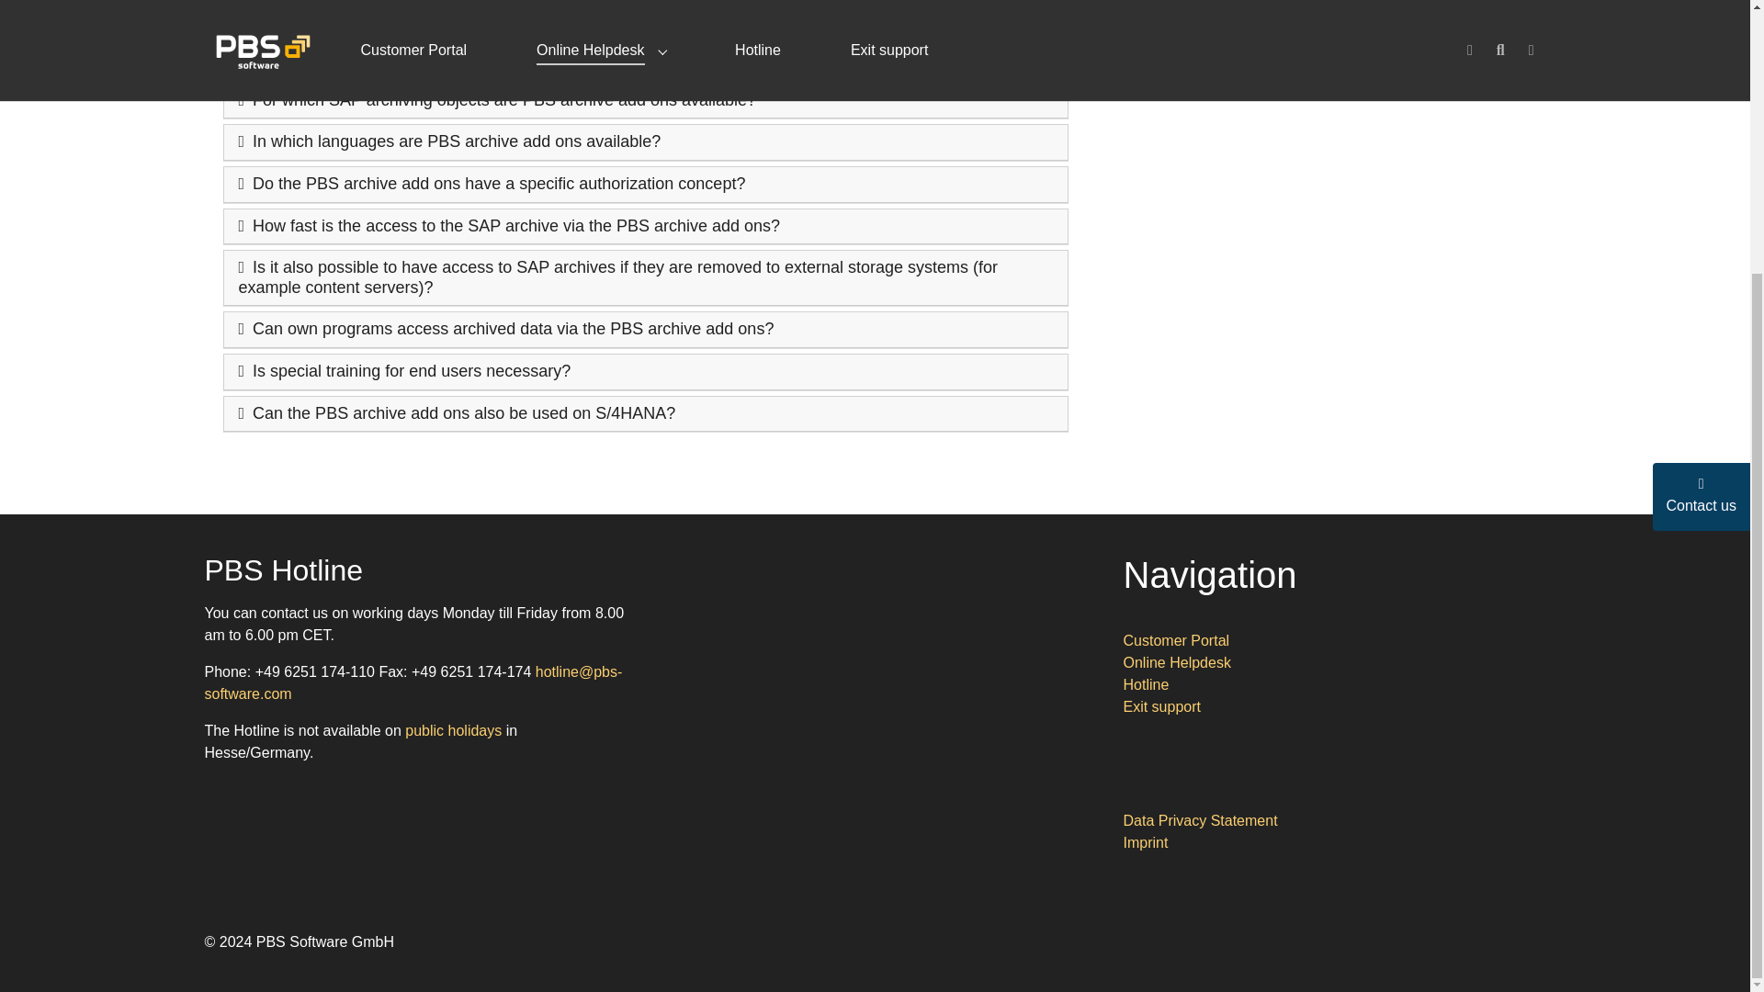  I want to click on Hotline, so click(1145, 683).